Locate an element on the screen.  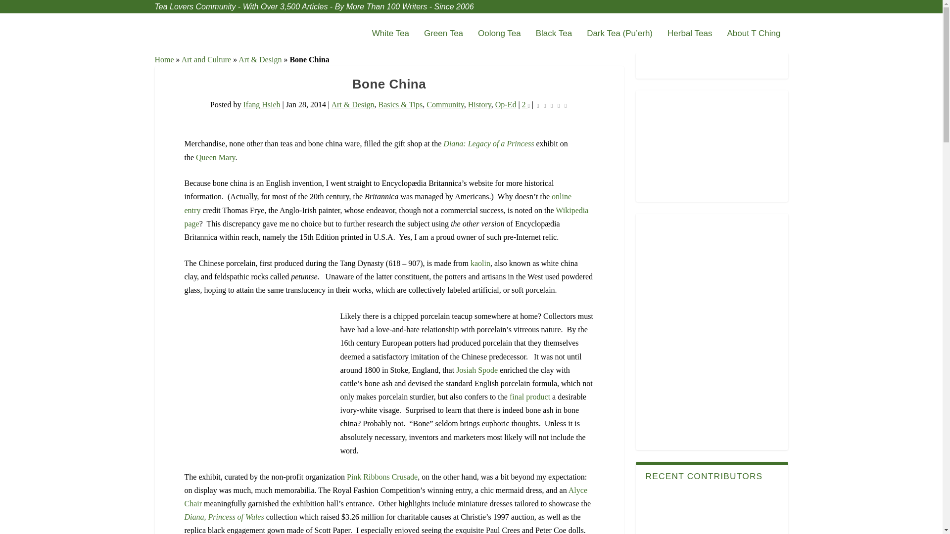
Diana, Princess of Wales is located at coordinates (224, 517).